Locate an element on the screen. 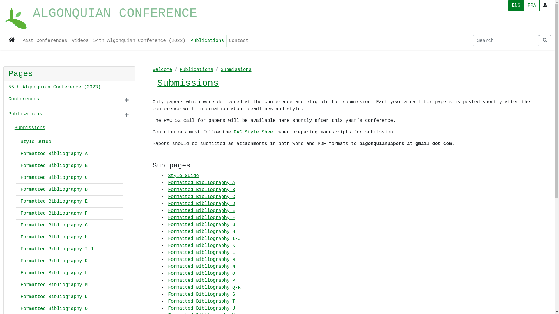 This screenshot has height=314, width=559. Formatted Bibliography M is located at coordinates (54, 285).